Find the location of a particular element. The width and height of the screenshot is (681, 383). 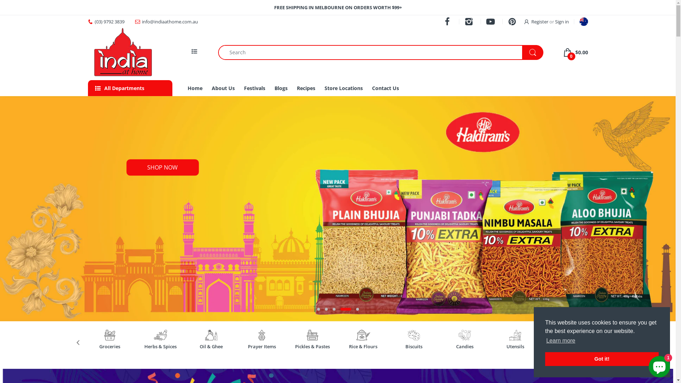

(03) 9792 3839 is located at coordinates (109, 22).